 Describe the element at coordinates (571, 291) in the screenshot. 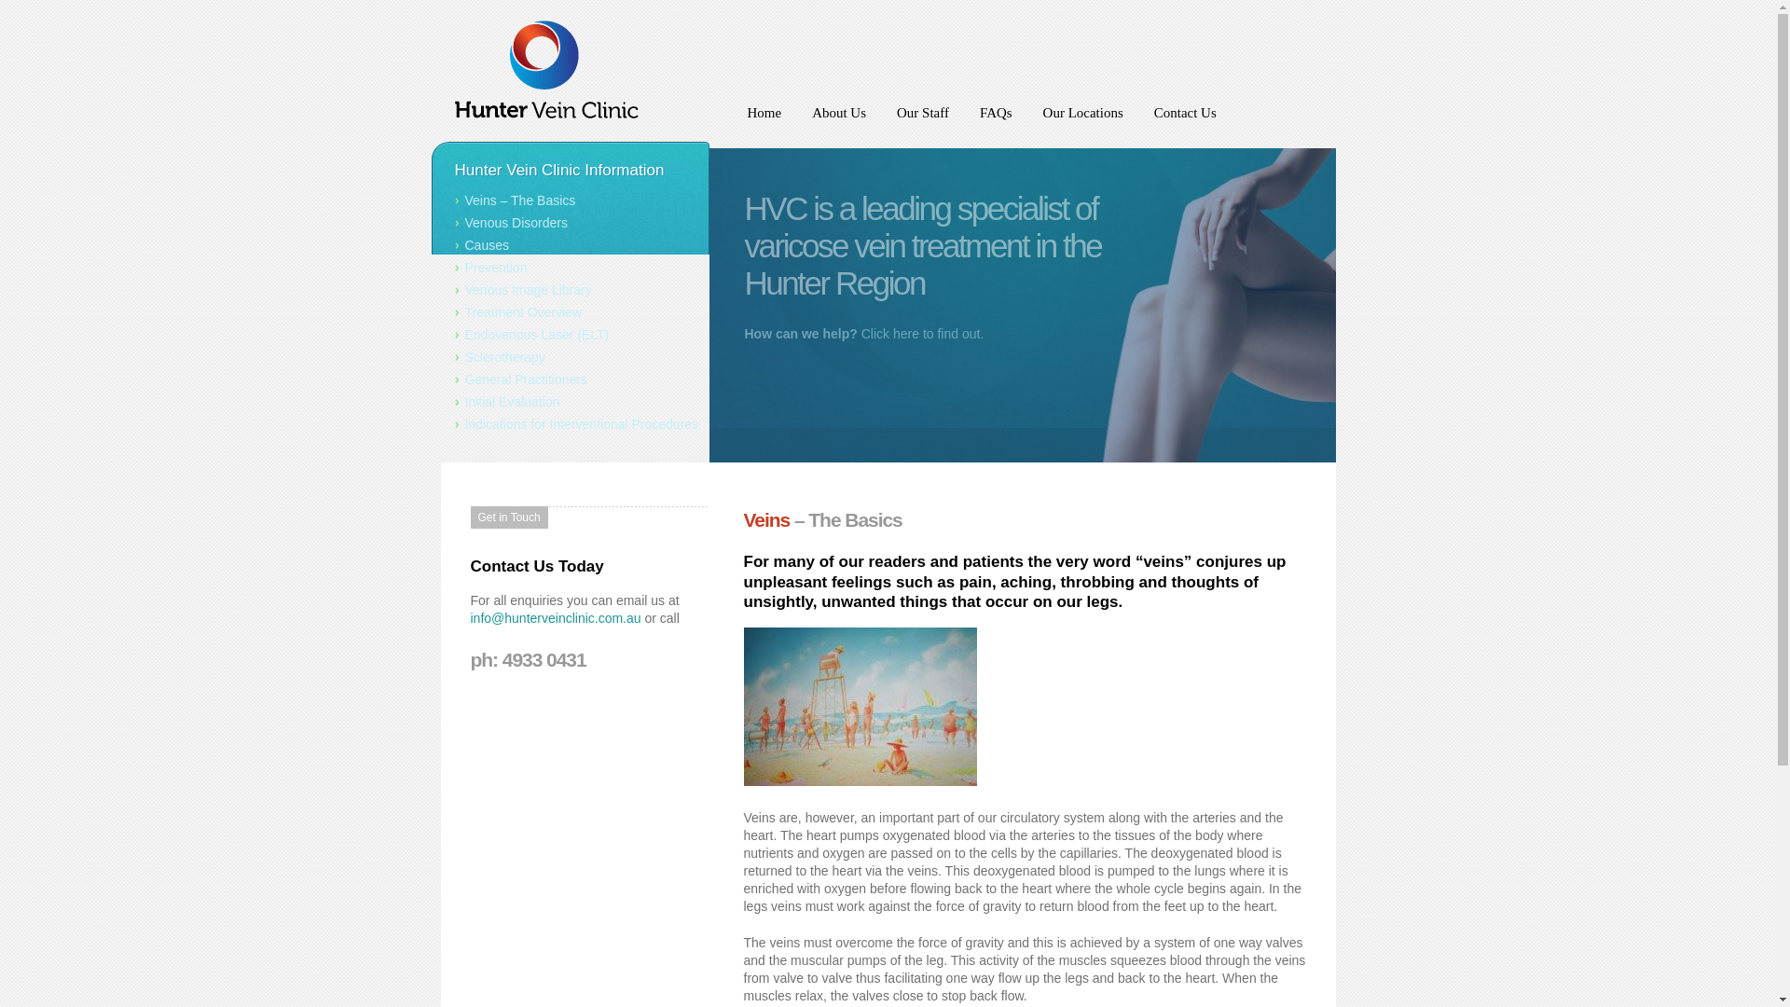

I see `Venous Image Library` at that location.